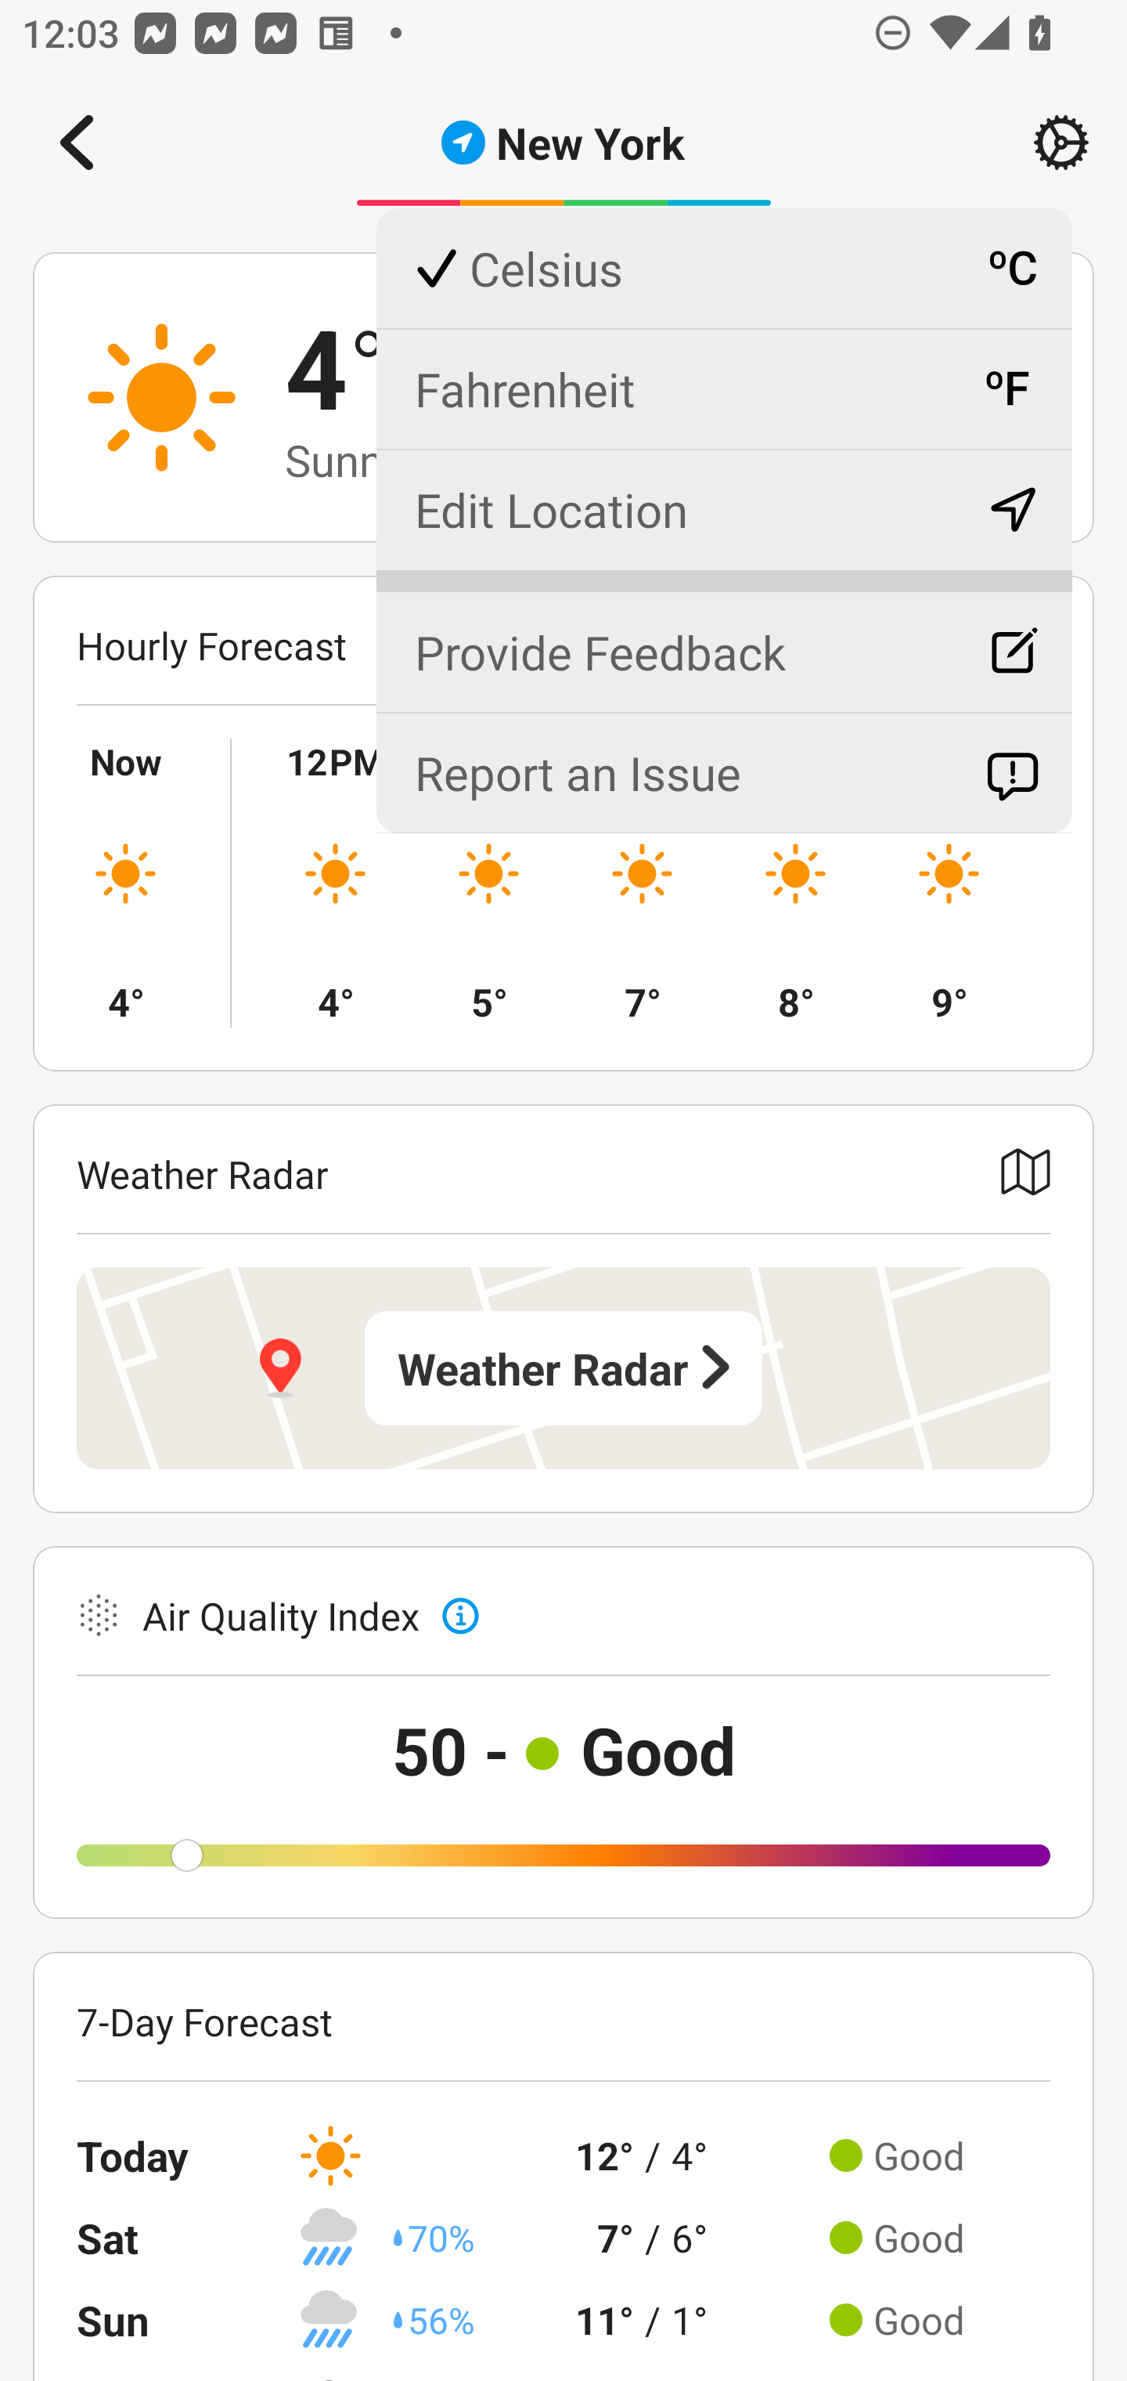 The image size is (1127, 2381). Describe the element at coordinates (723, 640) in the screenshot. I see `Provide Feedback` at that location.